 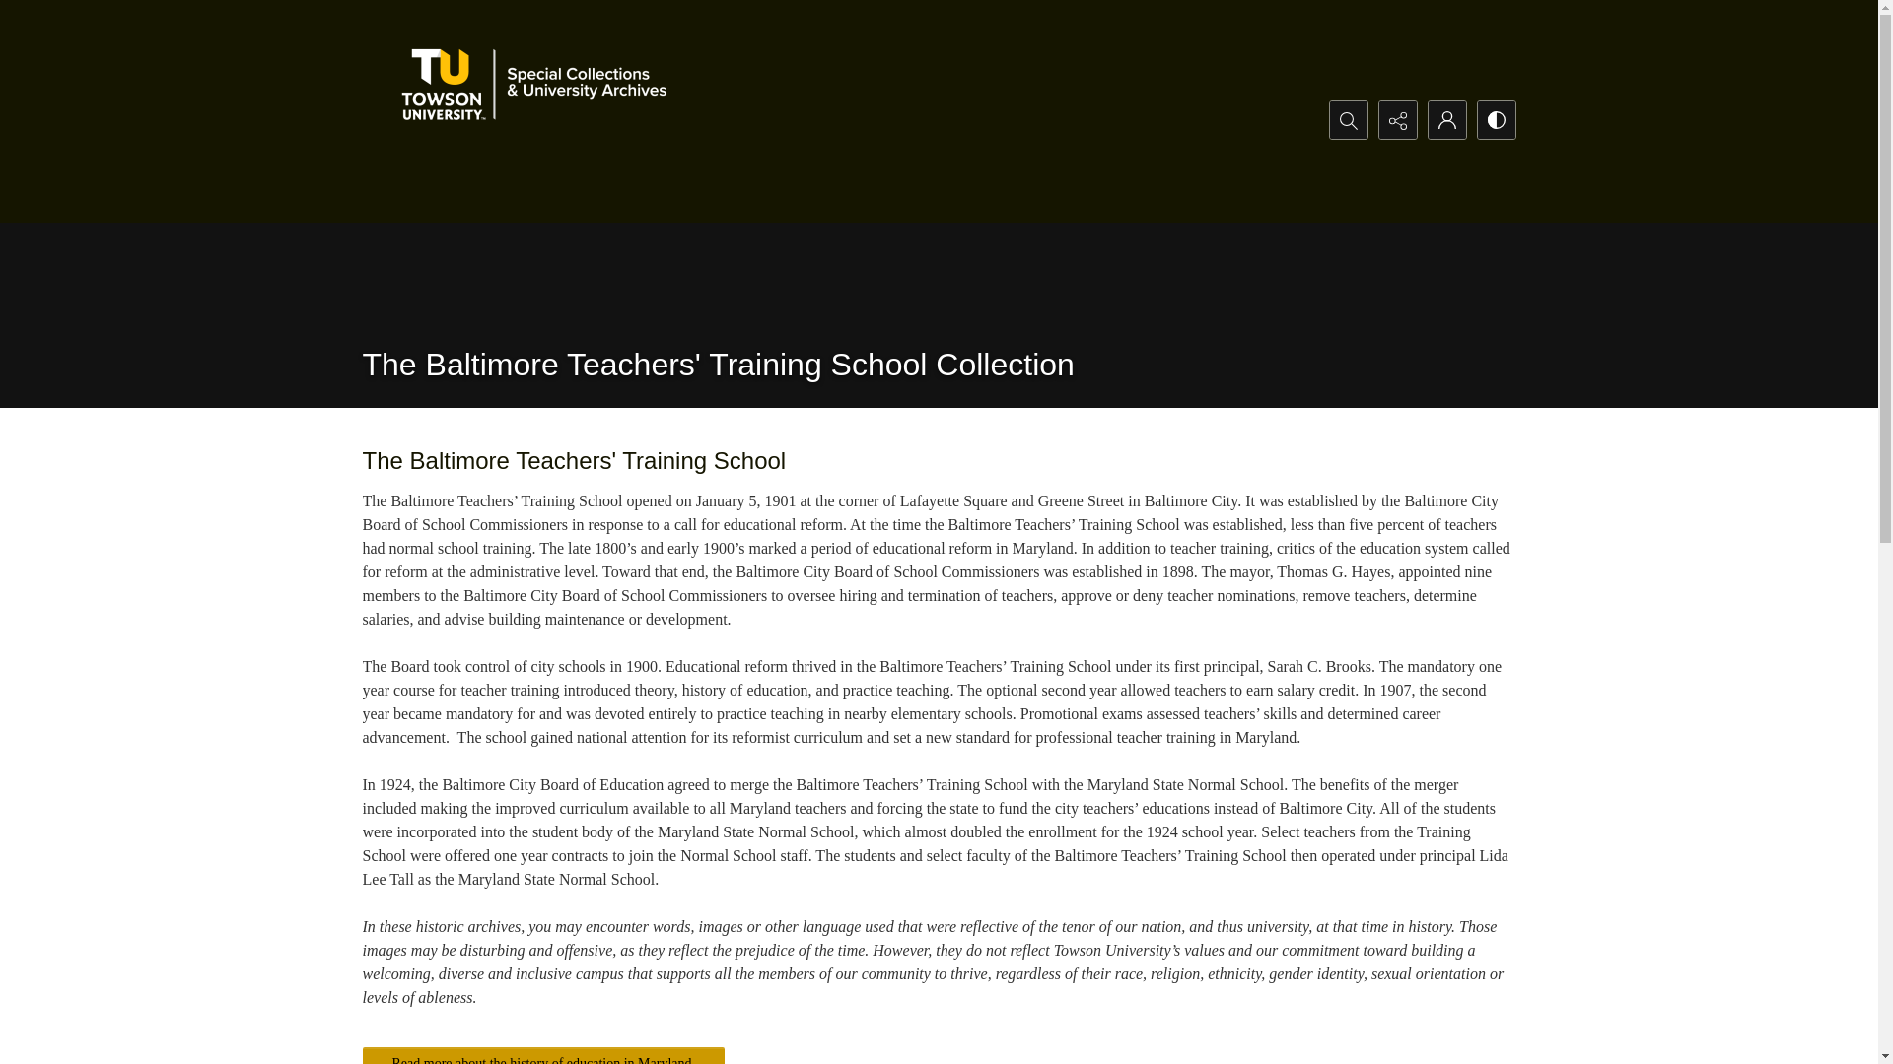 What do you see at coordinates (1347, 120) in the screenshot?
I see `Open search input` at bounding box center [1347, 120].